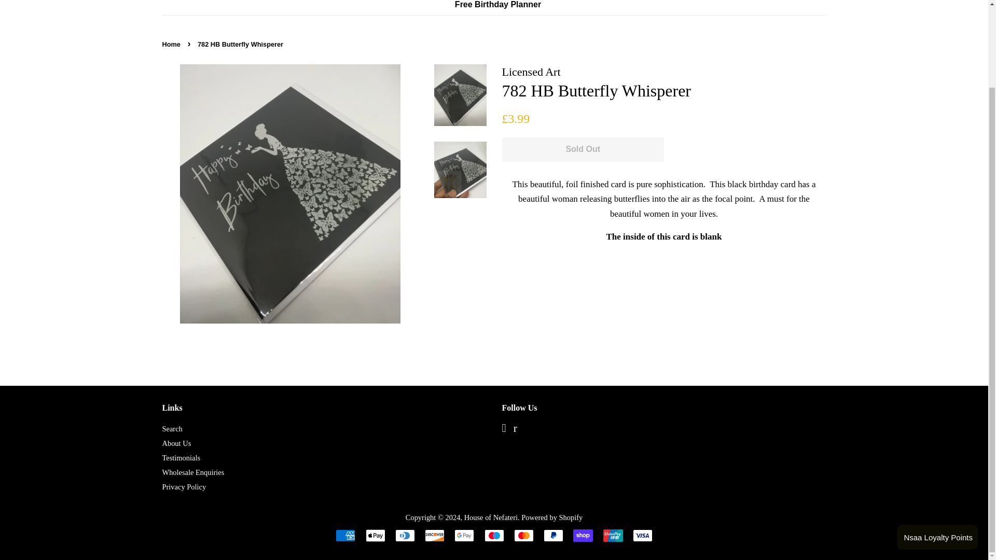 Image resolution: width=996 pixels, height=560 pixels. Describe the element at coordinates (375, 535) in the screenshot. I see `Apple Pay` at that location.